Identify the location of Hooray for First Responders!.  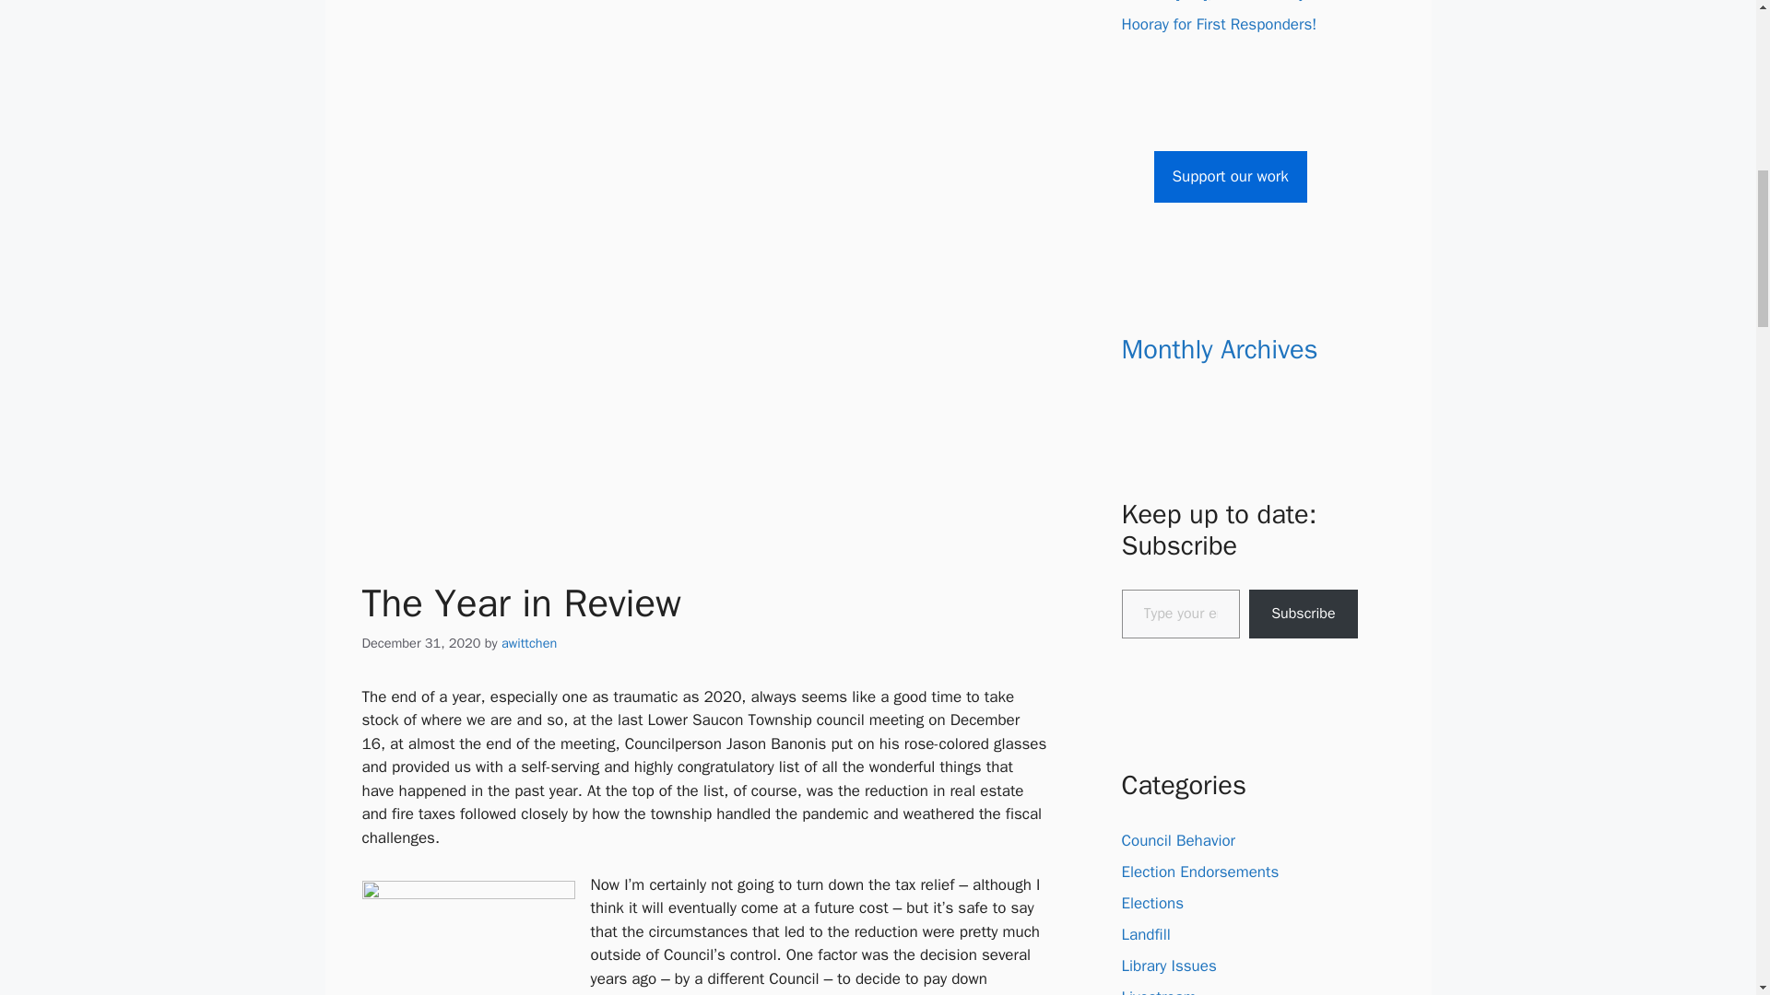
(1219, 24).